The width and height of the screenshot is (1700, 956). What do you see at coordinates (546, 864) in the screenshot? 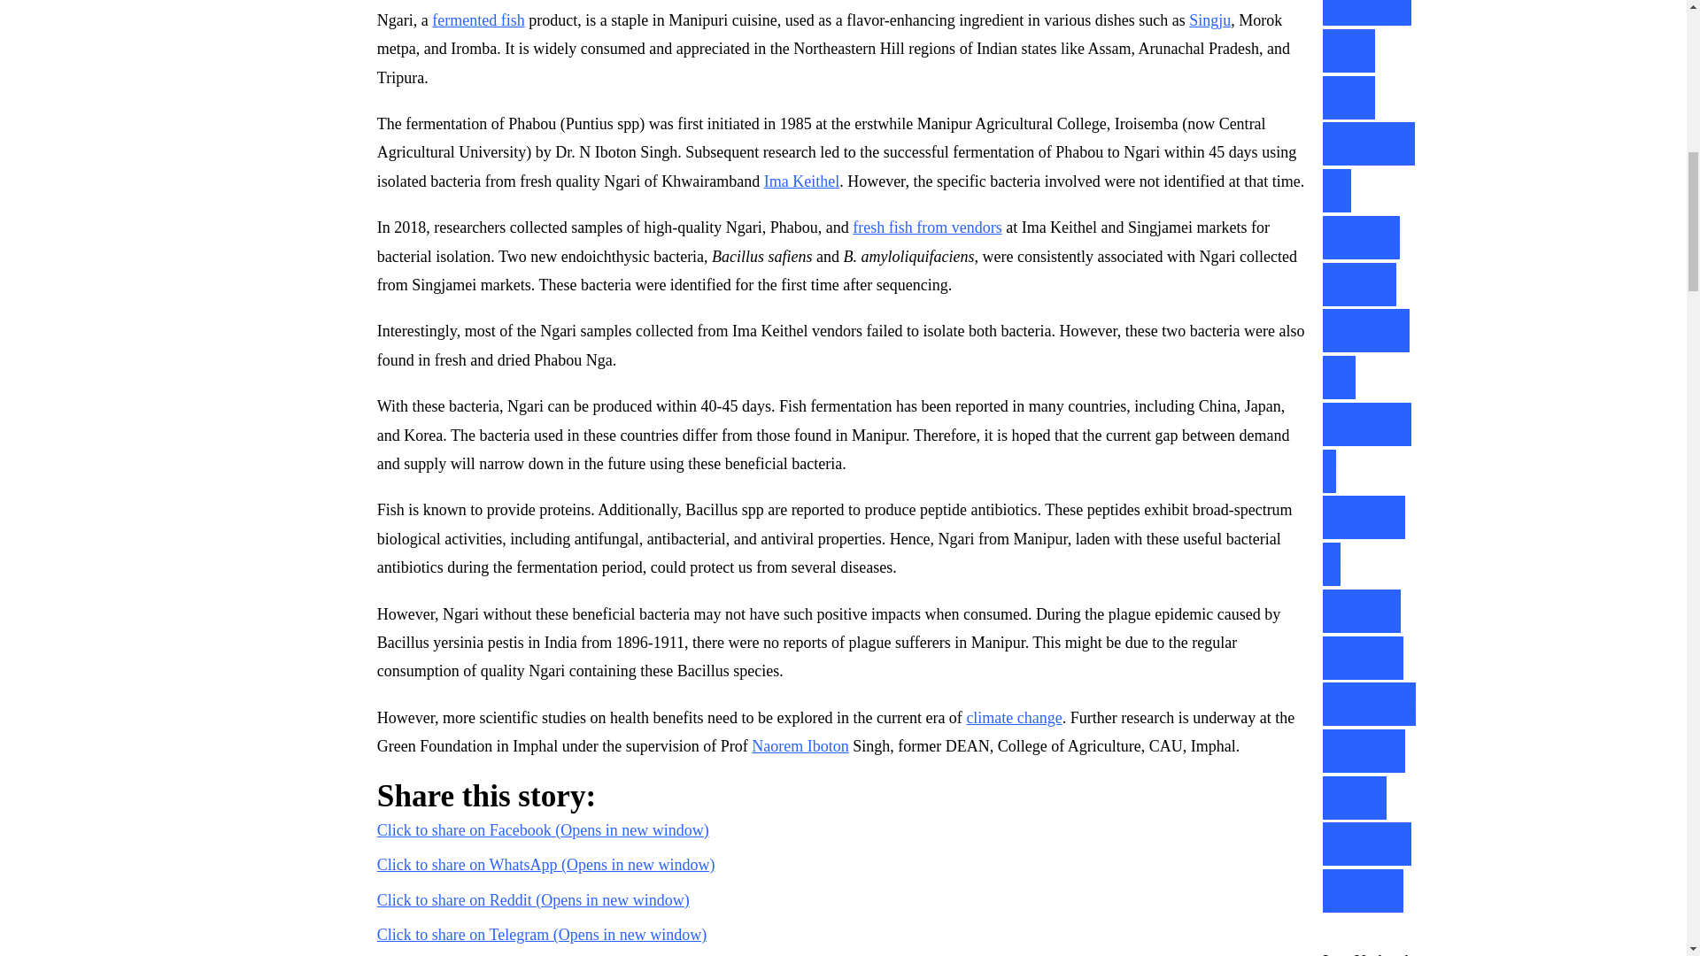
I see `Click to share on WhatsApp` at bounding box center [546, 864].